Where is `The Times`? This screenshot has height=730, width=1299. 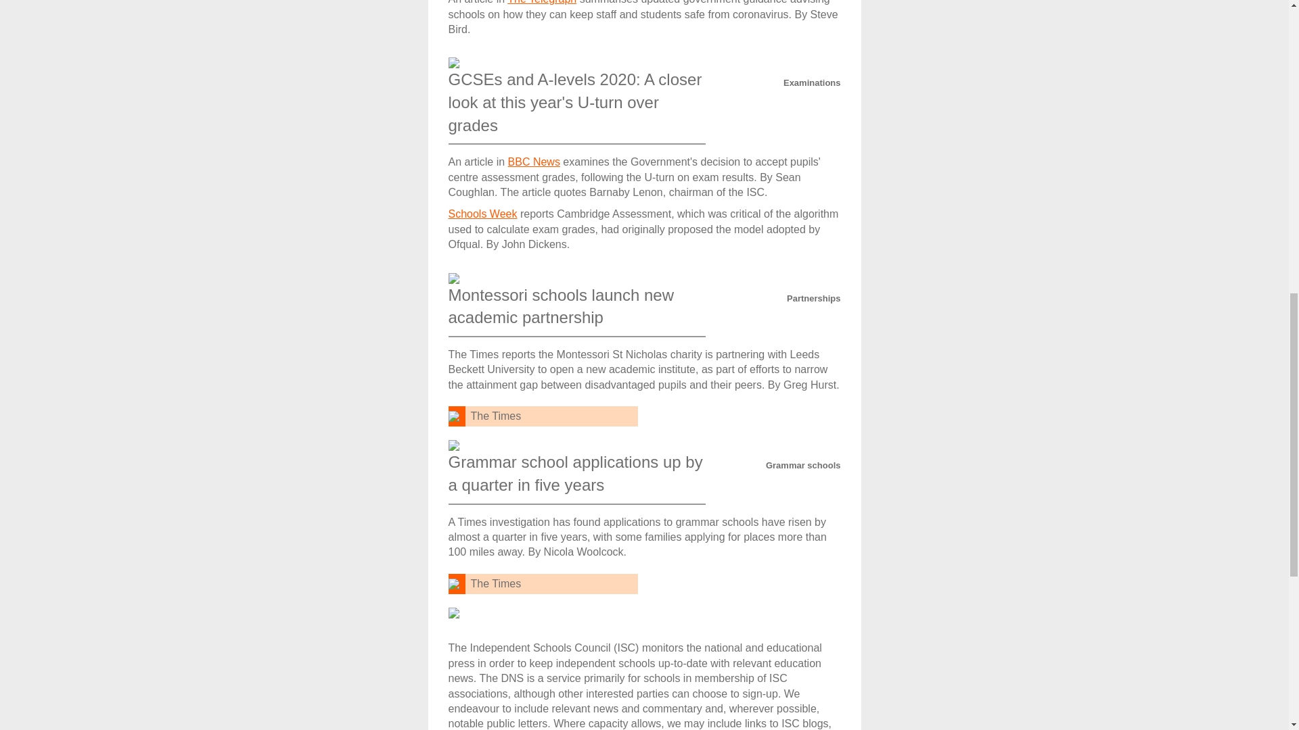 The Times is located at coordinates (496, 416).